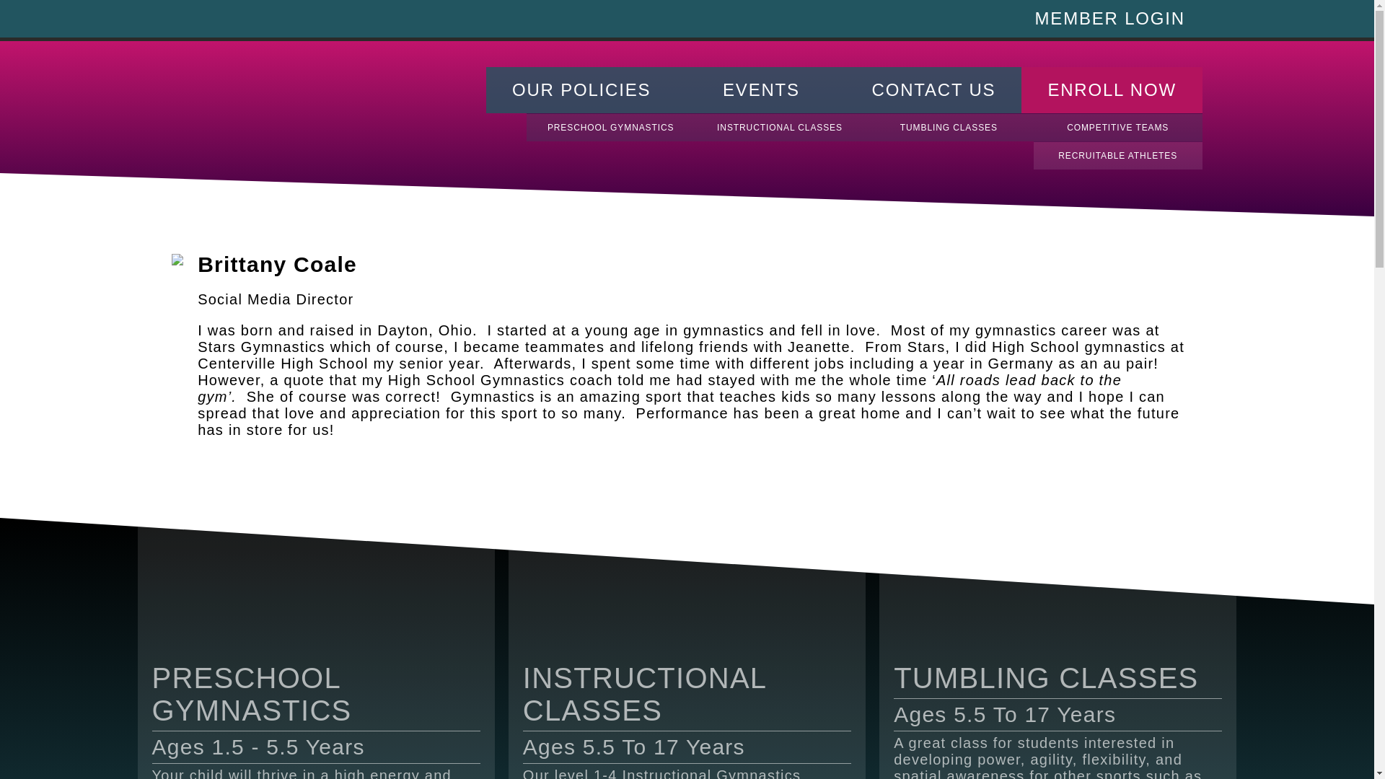  I want to click on OUR POLICIES, so click(581, 89).